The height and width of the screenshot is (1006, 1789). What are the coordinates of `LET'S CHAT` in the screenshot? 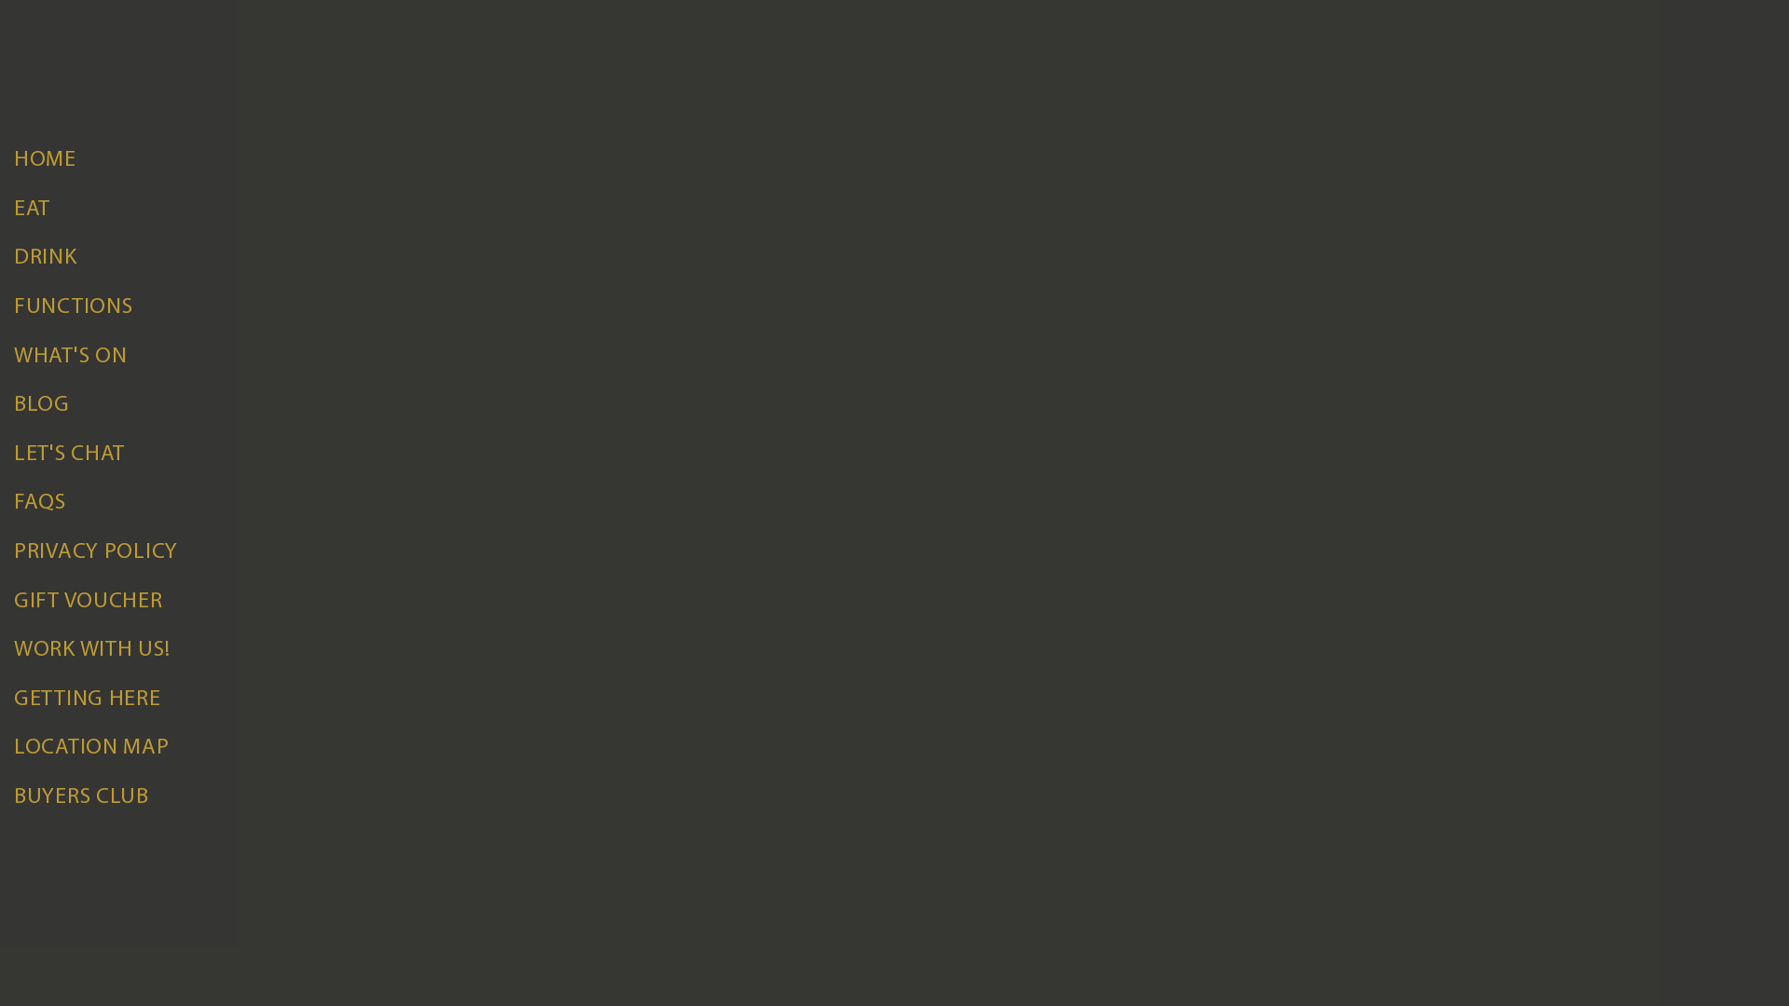 It's located at (894, 455).